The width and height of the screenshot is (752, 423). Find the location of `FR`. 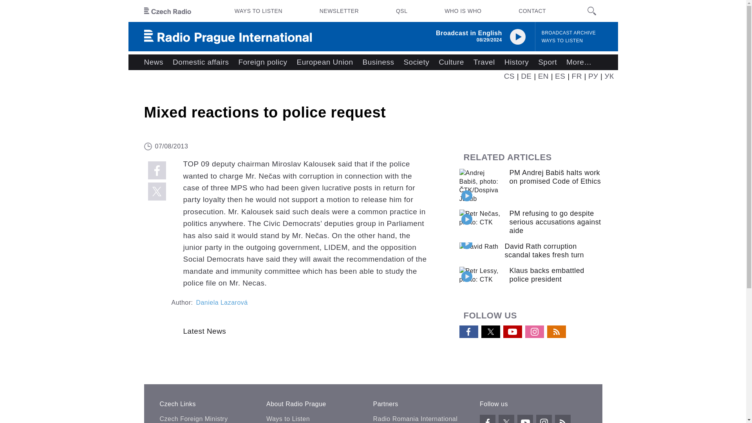

FR is located at coordinates (577, 76).